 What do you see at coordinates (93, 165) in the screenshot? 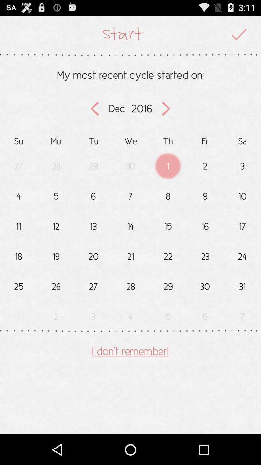
I see `select the text below tu` at bounding box center [93, 165].